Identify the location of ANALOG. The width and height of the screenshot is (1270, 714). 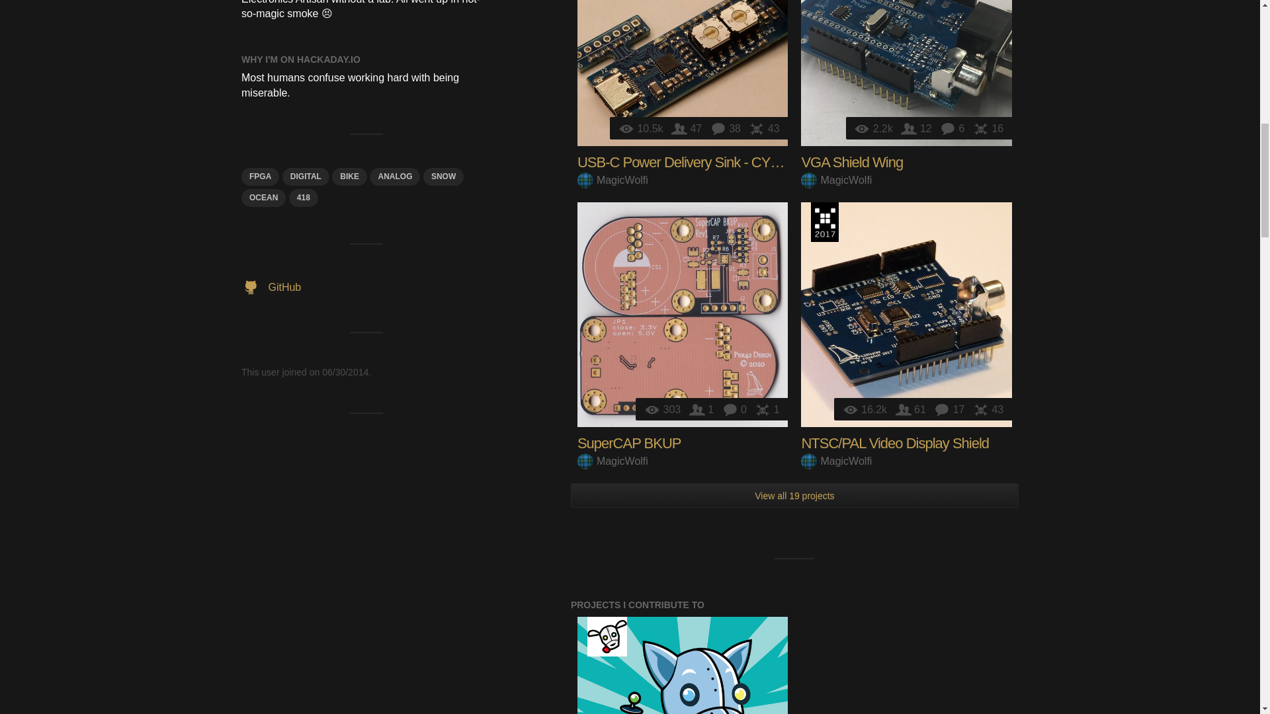
(394, 176).